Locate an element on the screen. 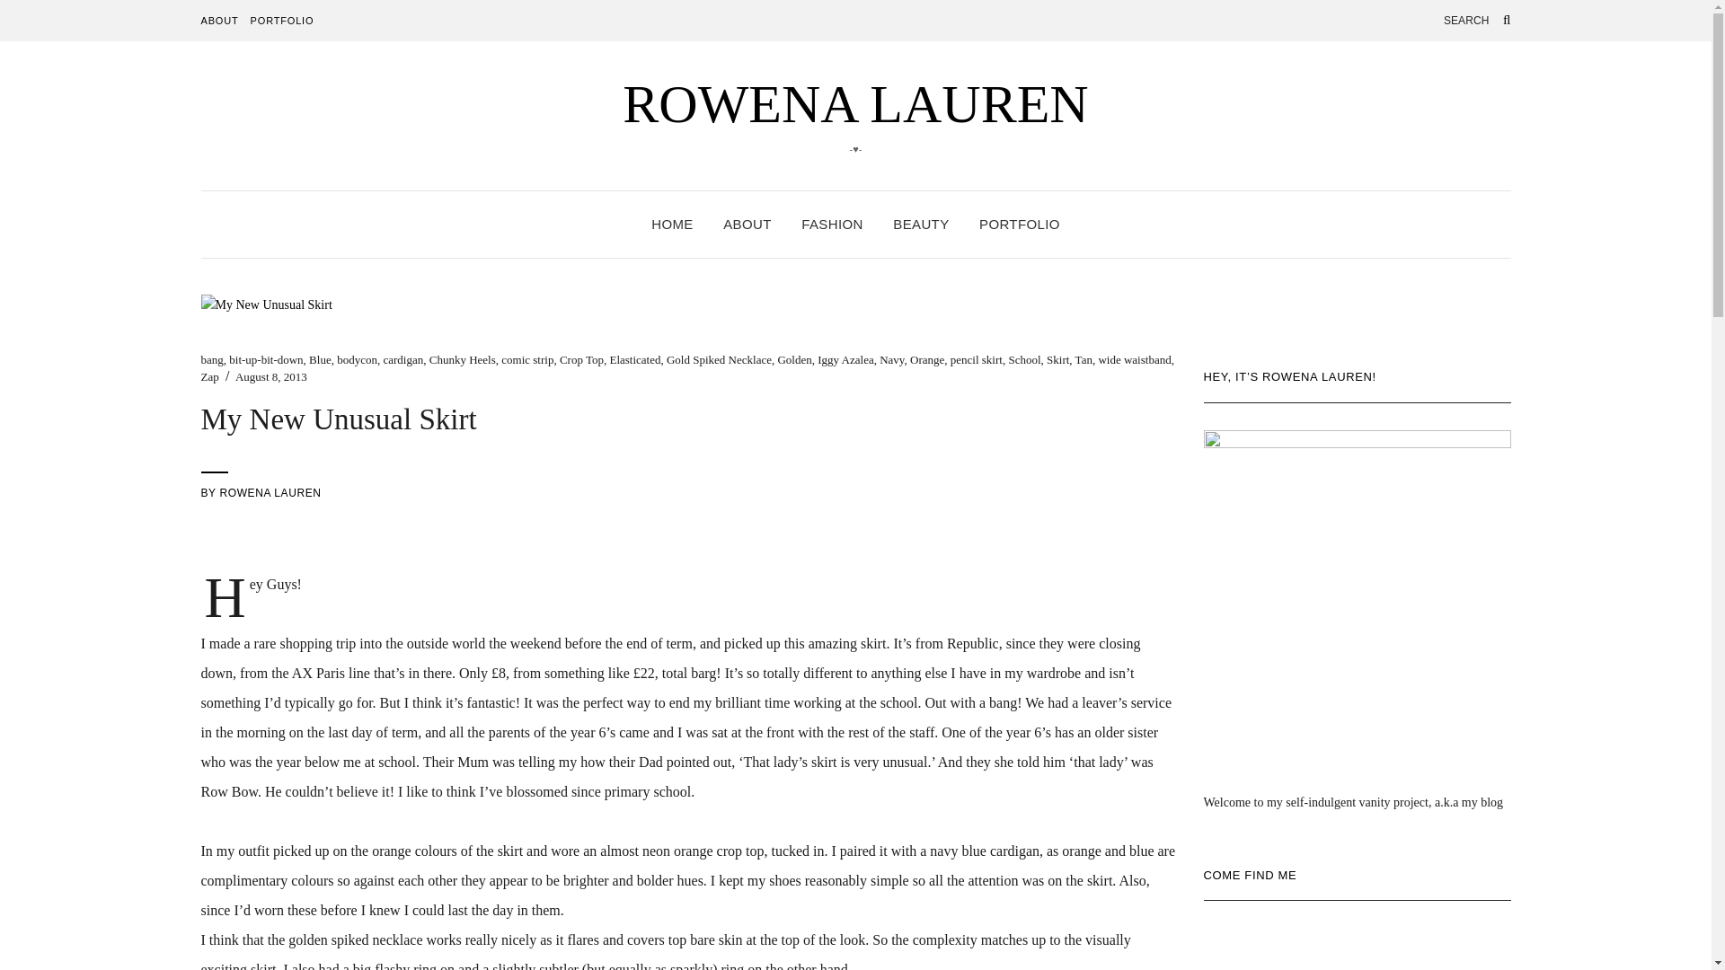 The image size is (1725, 970). ROWENA LAUREN is located at coordinates (270, 493).